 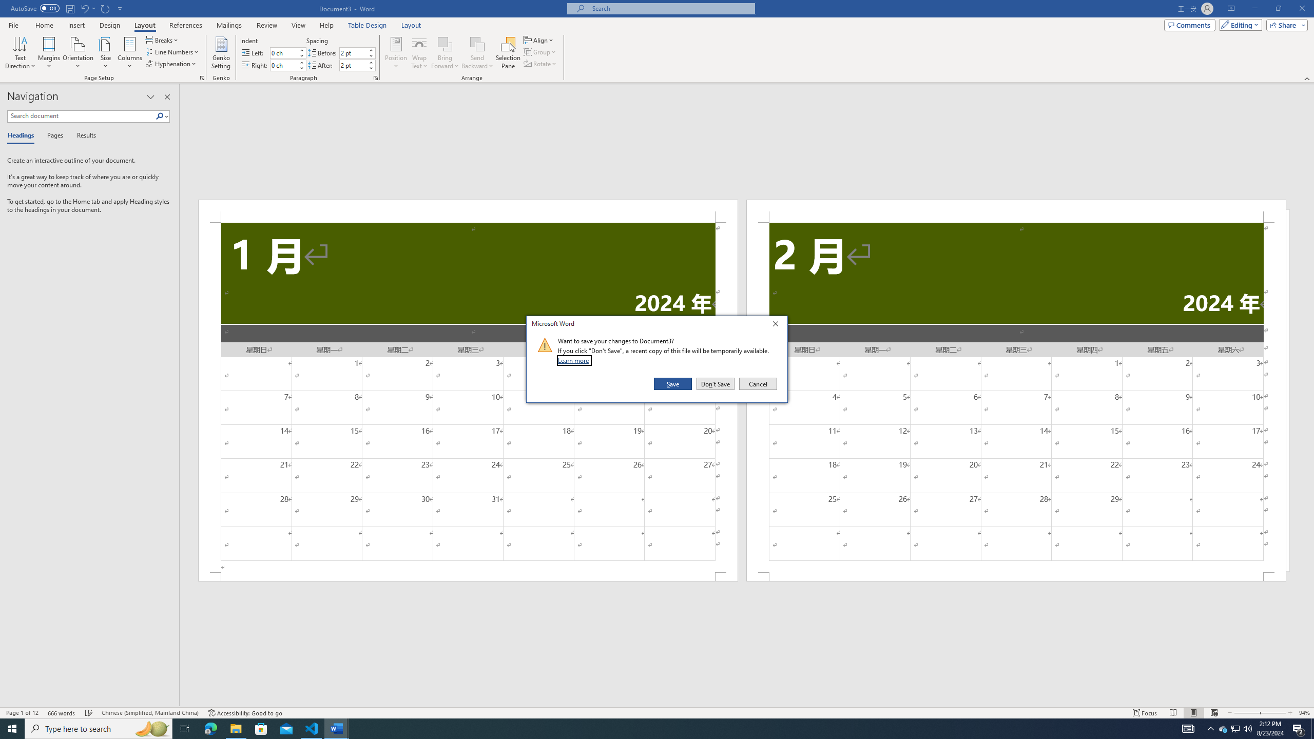 I want to click on Headings, so click(x=23, y=136).